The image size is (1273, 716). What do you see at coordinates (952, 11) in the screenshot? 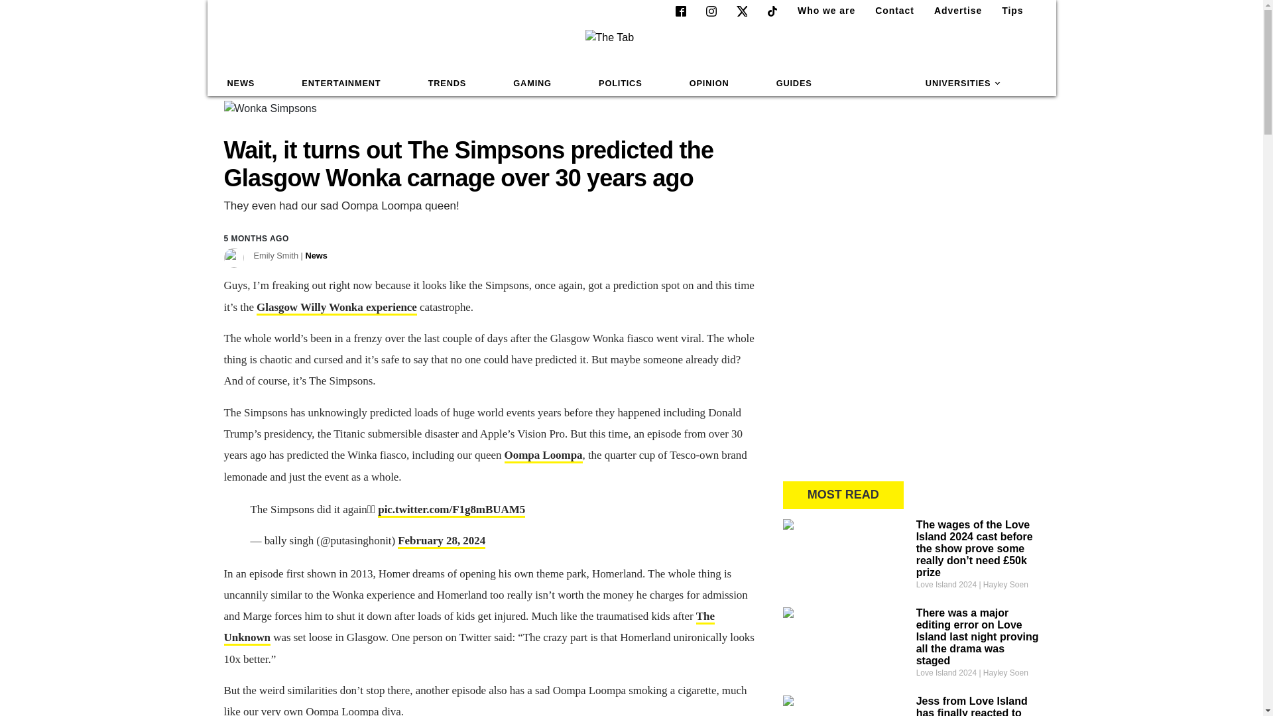
I see `Advertise` at bounding box center [952, 11].